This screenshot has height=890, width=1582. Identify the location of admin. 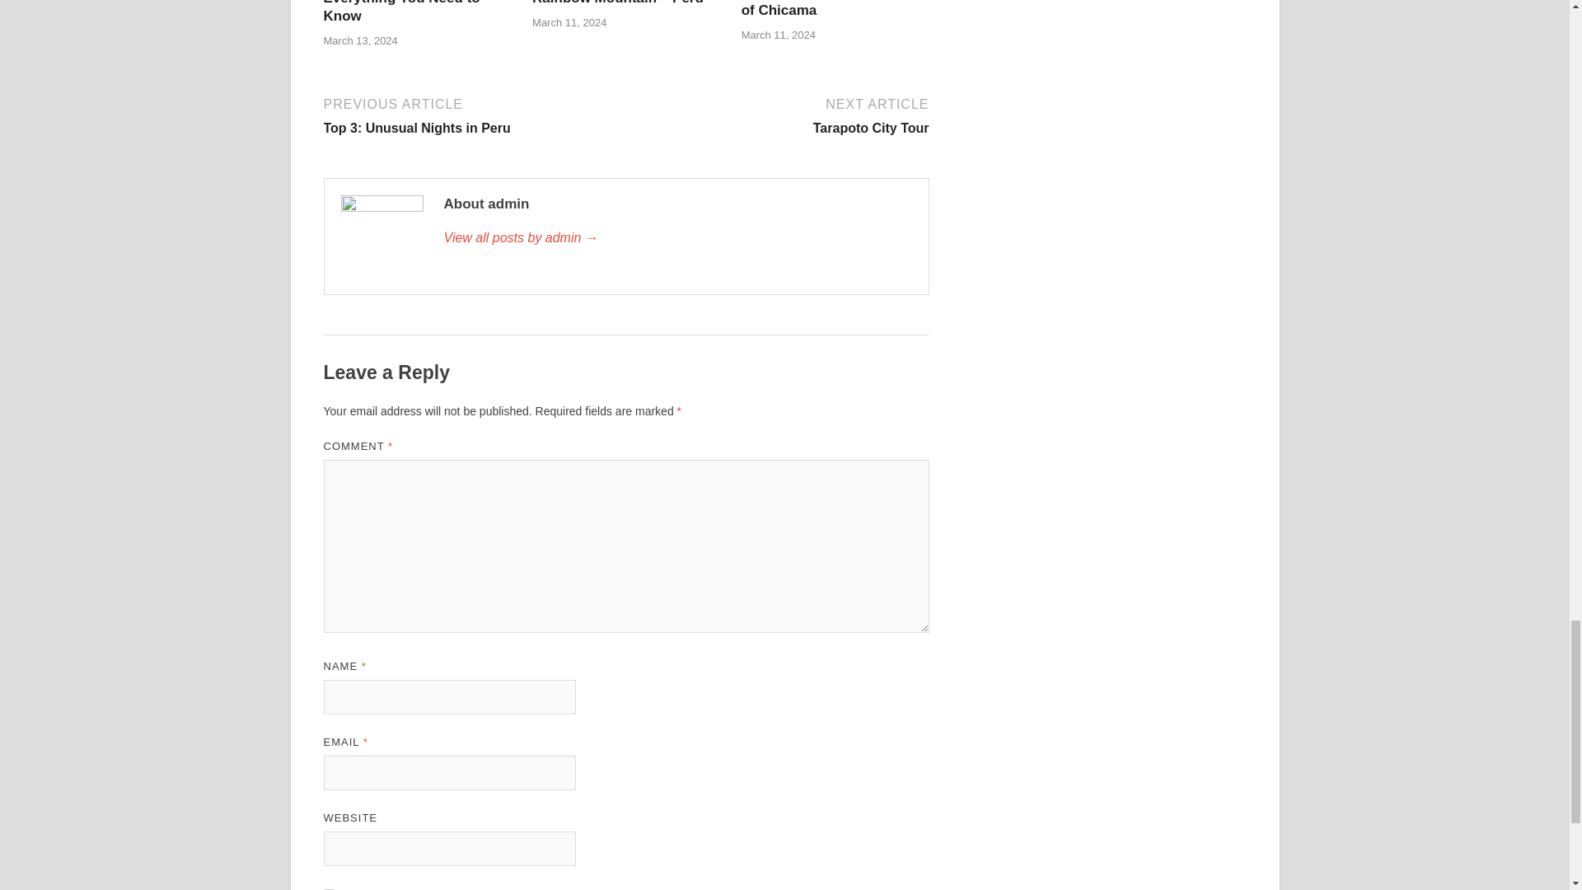
(829, 8).